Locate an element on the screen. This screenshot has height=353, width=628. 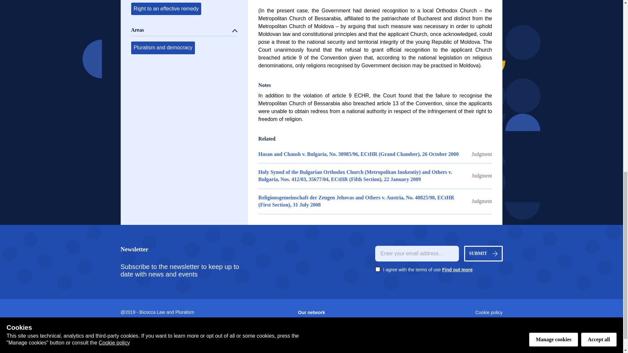
Facebook is located at coordinates (439, 337).